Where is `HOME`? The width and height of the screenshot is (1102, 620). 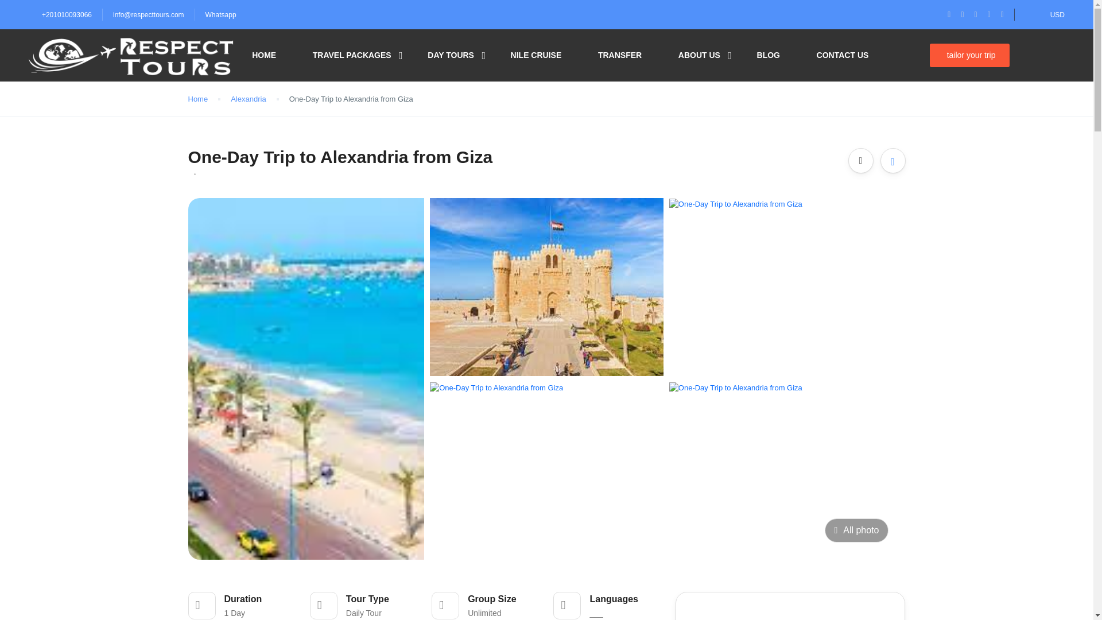 HOME is located at coordinates (264, 55).